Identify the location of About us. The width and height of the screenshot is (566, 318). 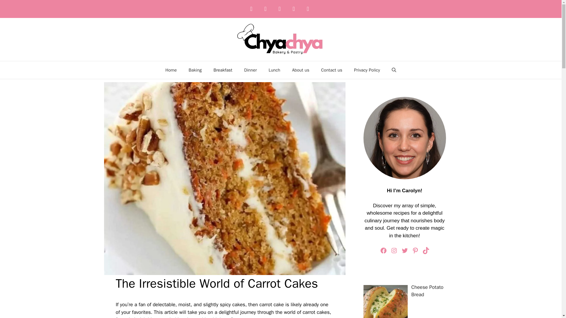
(301, 70).